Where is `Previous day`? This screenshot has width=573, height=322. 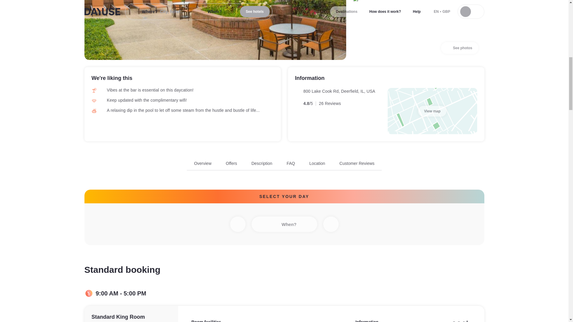
Previous day is located at coordinates (237, 224).